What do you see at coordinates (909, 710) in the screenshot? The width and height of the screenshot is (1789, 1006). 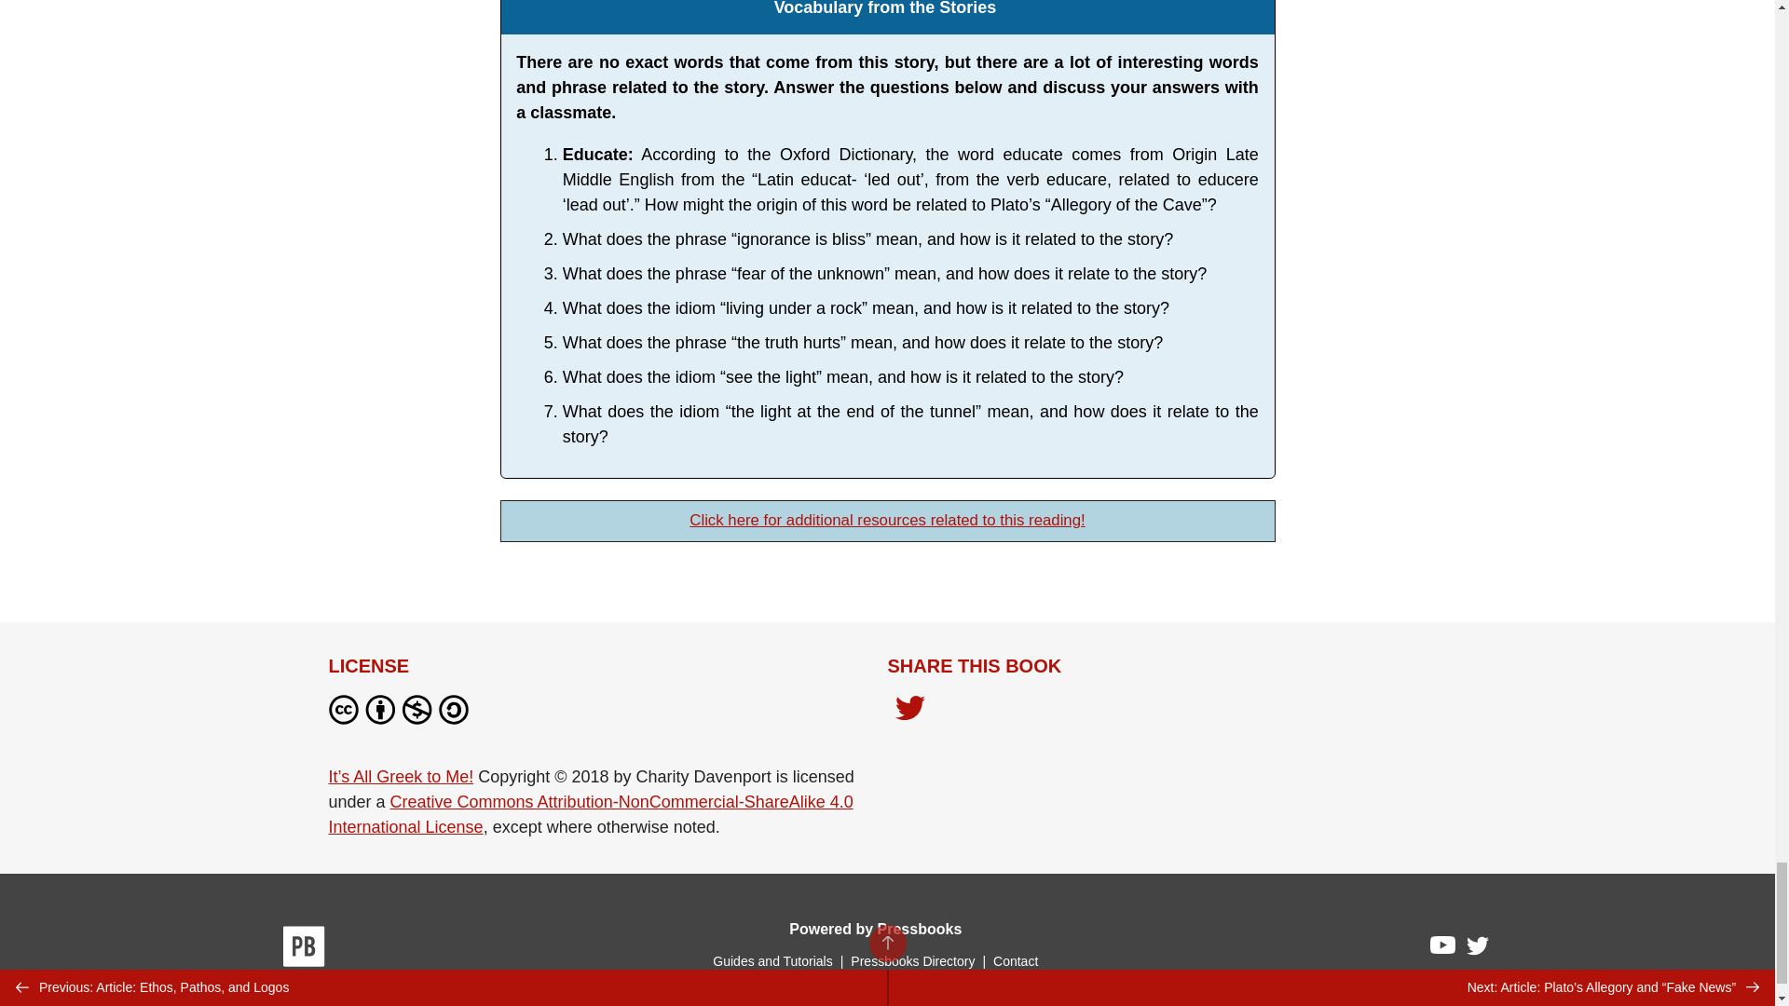 I see `Share on Twitter` at bounding box center [909, 710].